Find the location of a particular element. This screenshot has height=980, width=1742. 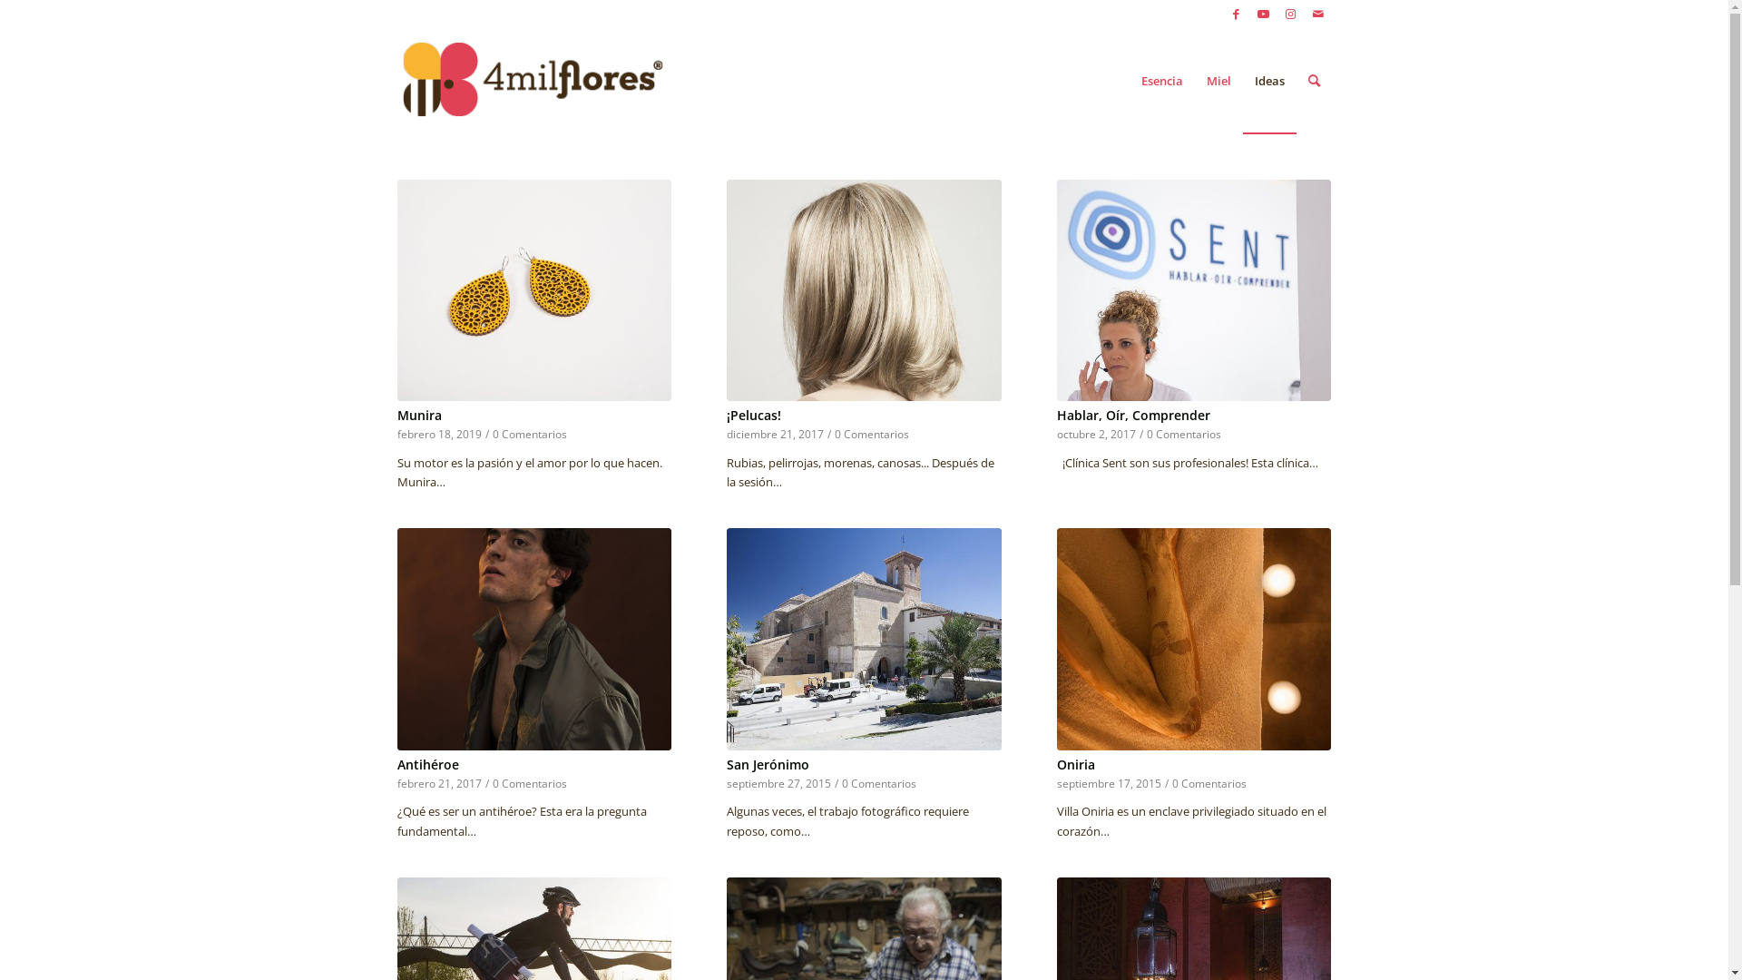

0 Comentarios is located at coordinates (529, 434).